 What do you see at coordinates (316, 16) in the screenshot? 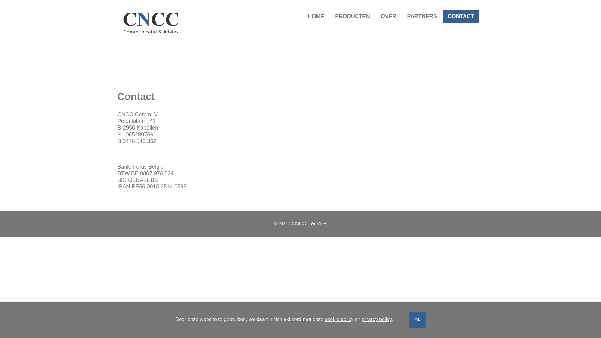
I see `HOME` at bounding box center [316, 16].